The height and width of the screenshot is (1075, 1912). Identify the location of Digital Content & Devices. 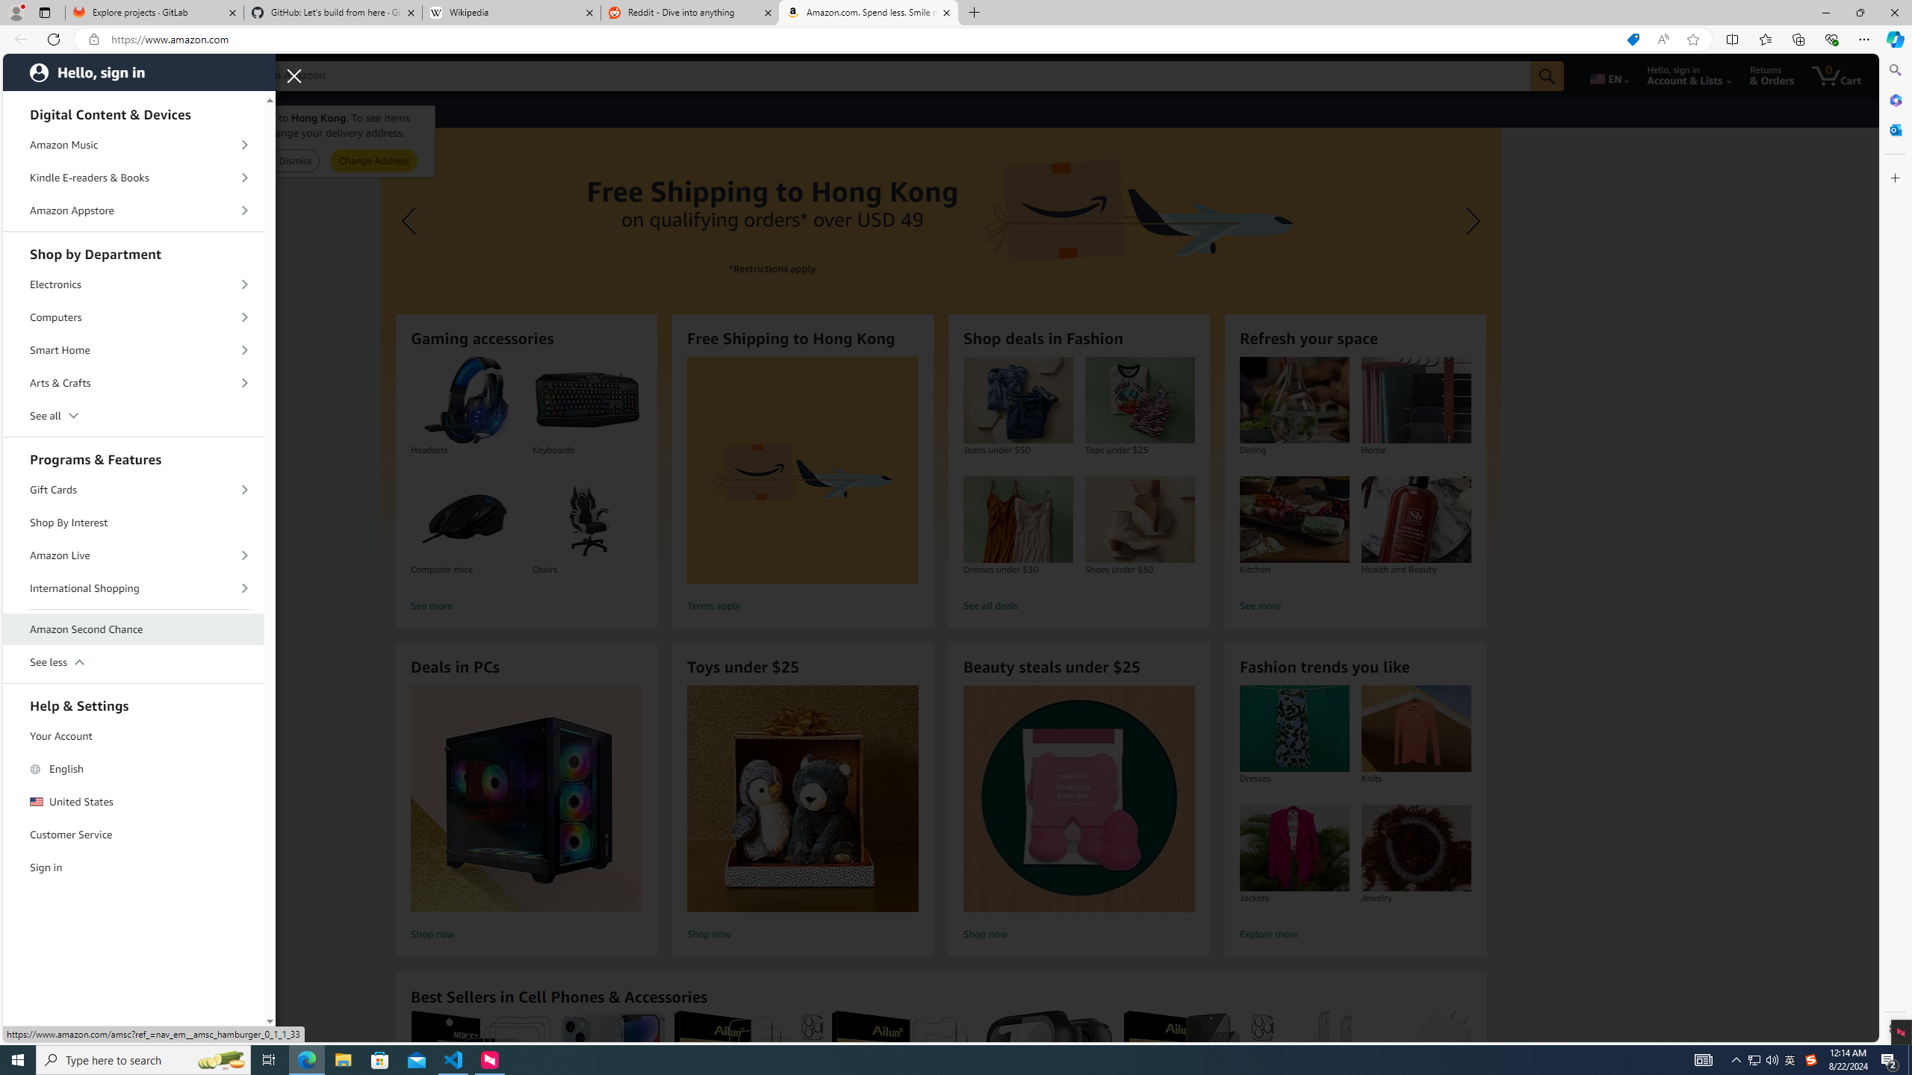
(134, 112).